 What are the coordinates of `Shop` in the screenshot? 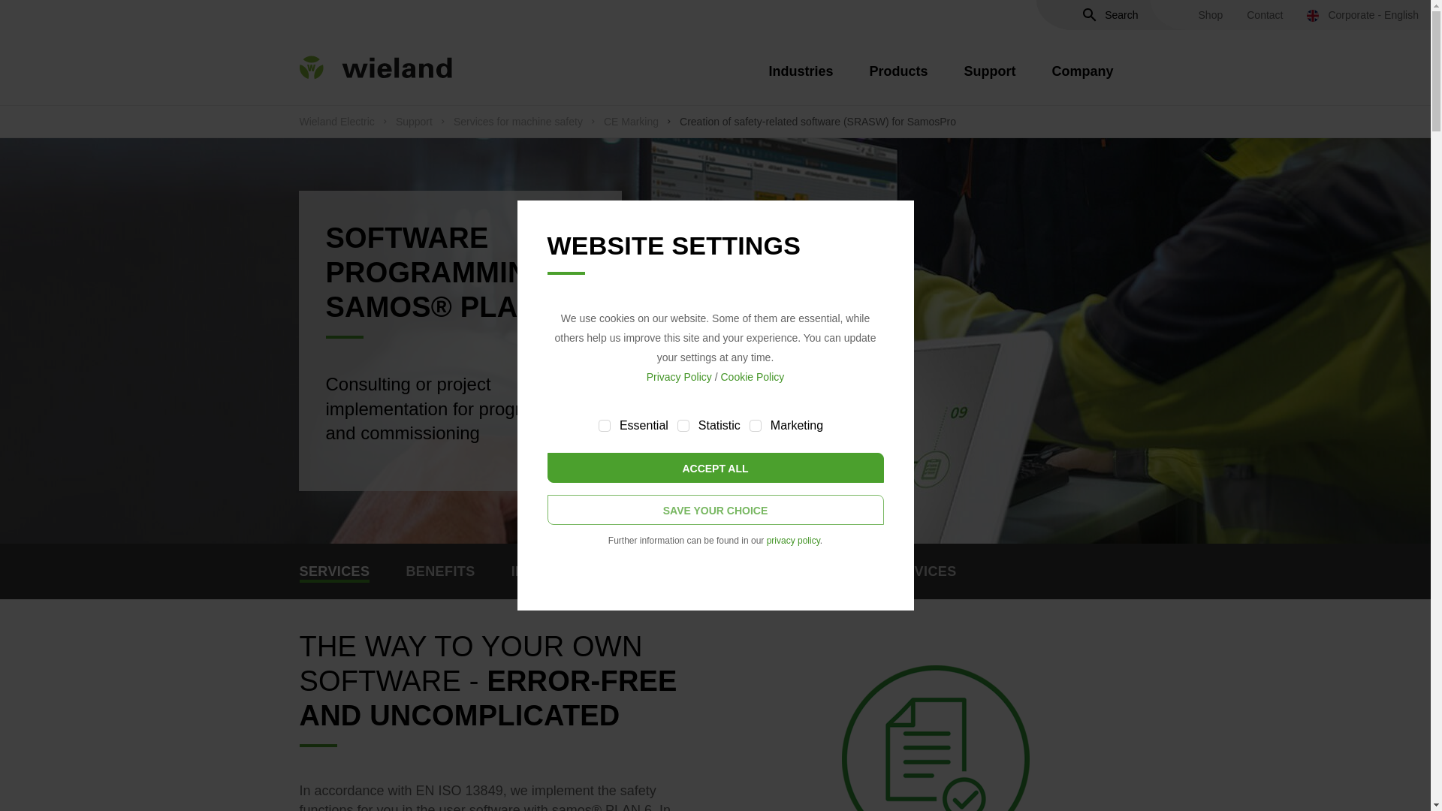 It's located at (1211, 15).